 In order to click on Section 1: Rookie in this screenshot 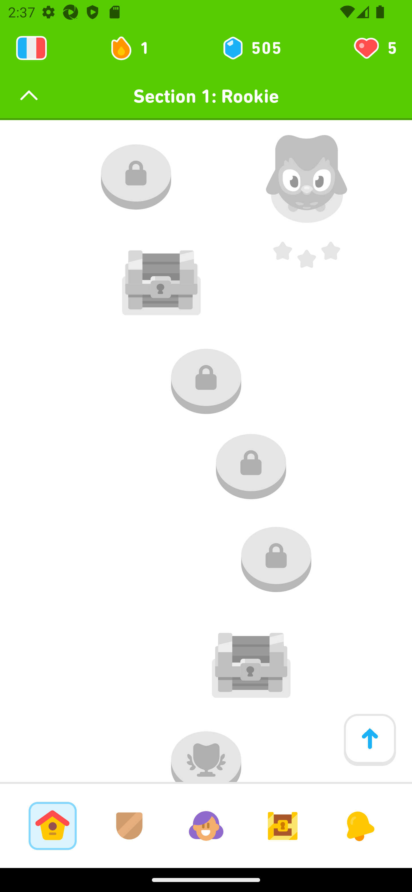, I will do `click(206, 96)`.